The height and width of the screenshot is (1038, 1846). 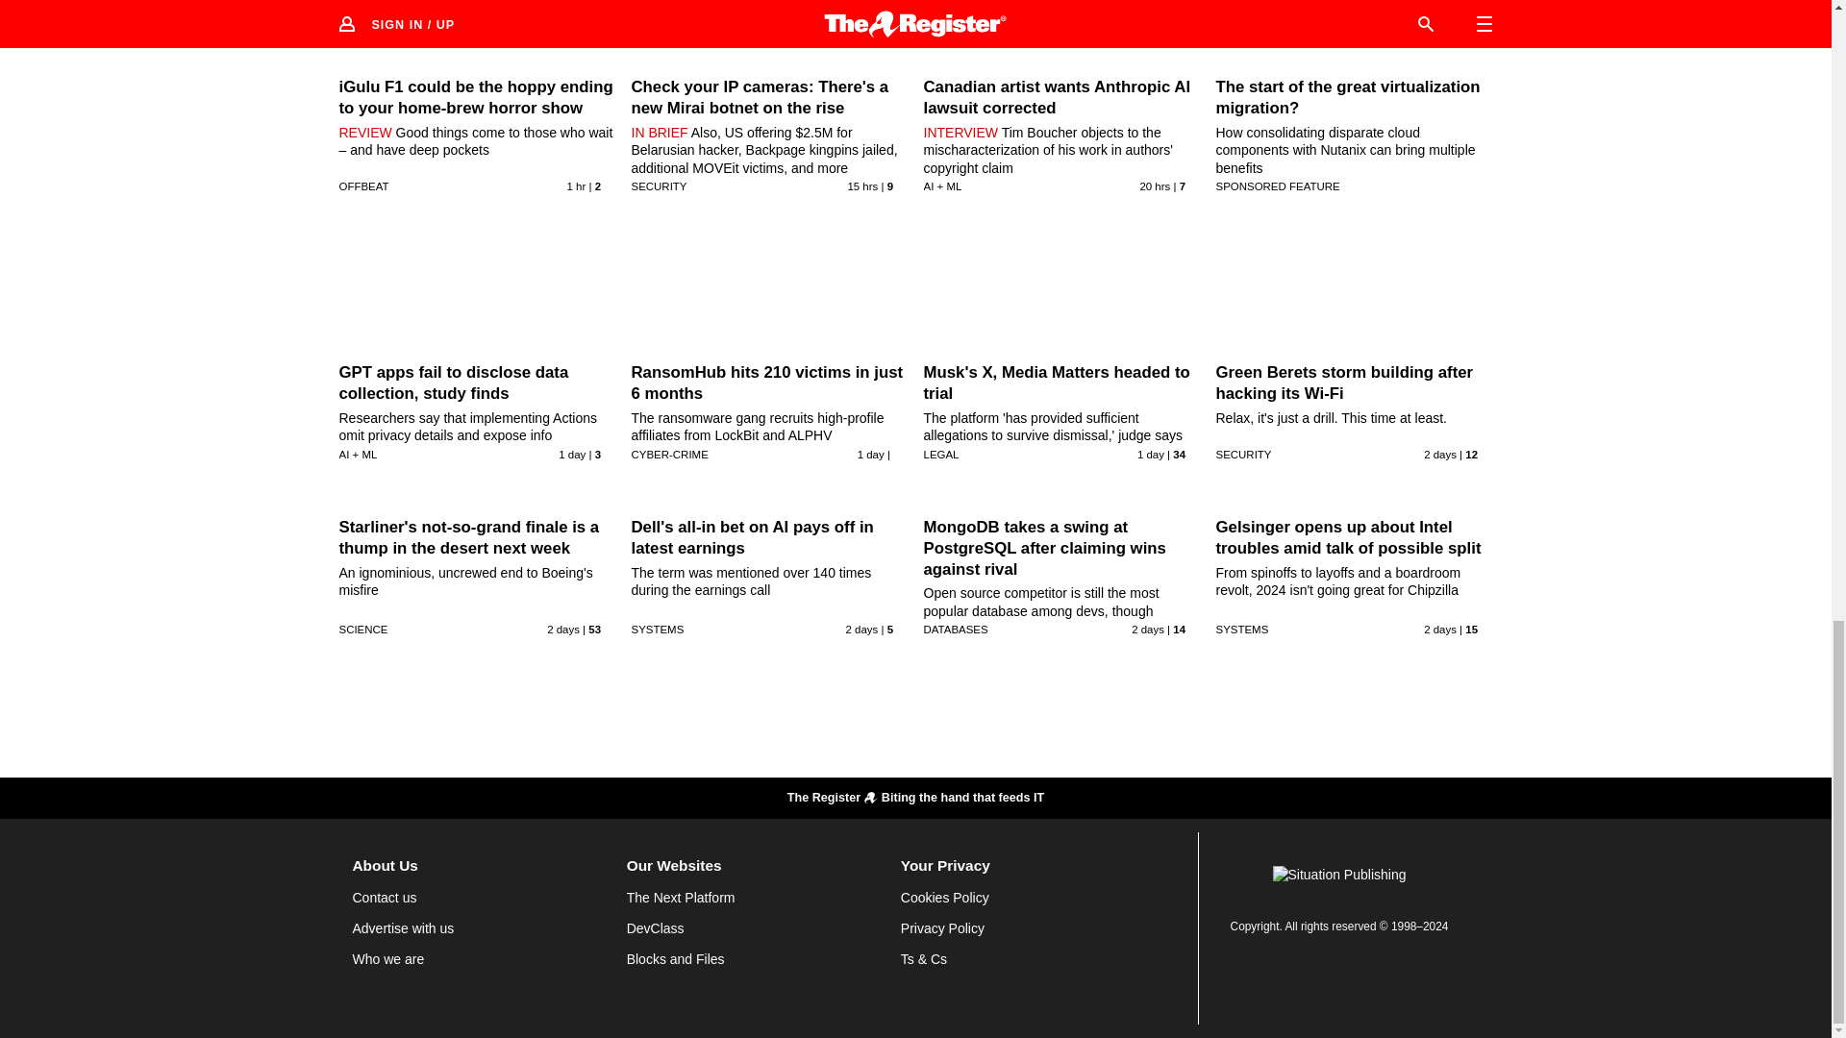 I want to click on 30 Aug 2024 19:0, so click(x=861, y=629).